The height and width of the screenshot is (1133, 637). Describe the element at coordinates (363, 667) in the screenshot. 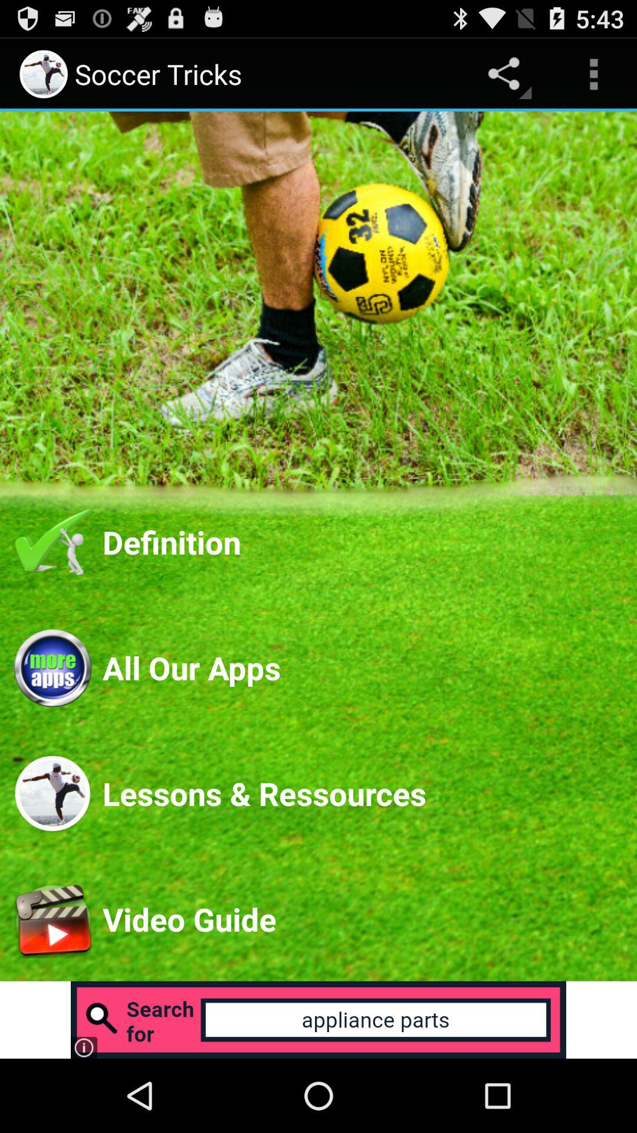

I see `swipe to the all our apps app` at that location.